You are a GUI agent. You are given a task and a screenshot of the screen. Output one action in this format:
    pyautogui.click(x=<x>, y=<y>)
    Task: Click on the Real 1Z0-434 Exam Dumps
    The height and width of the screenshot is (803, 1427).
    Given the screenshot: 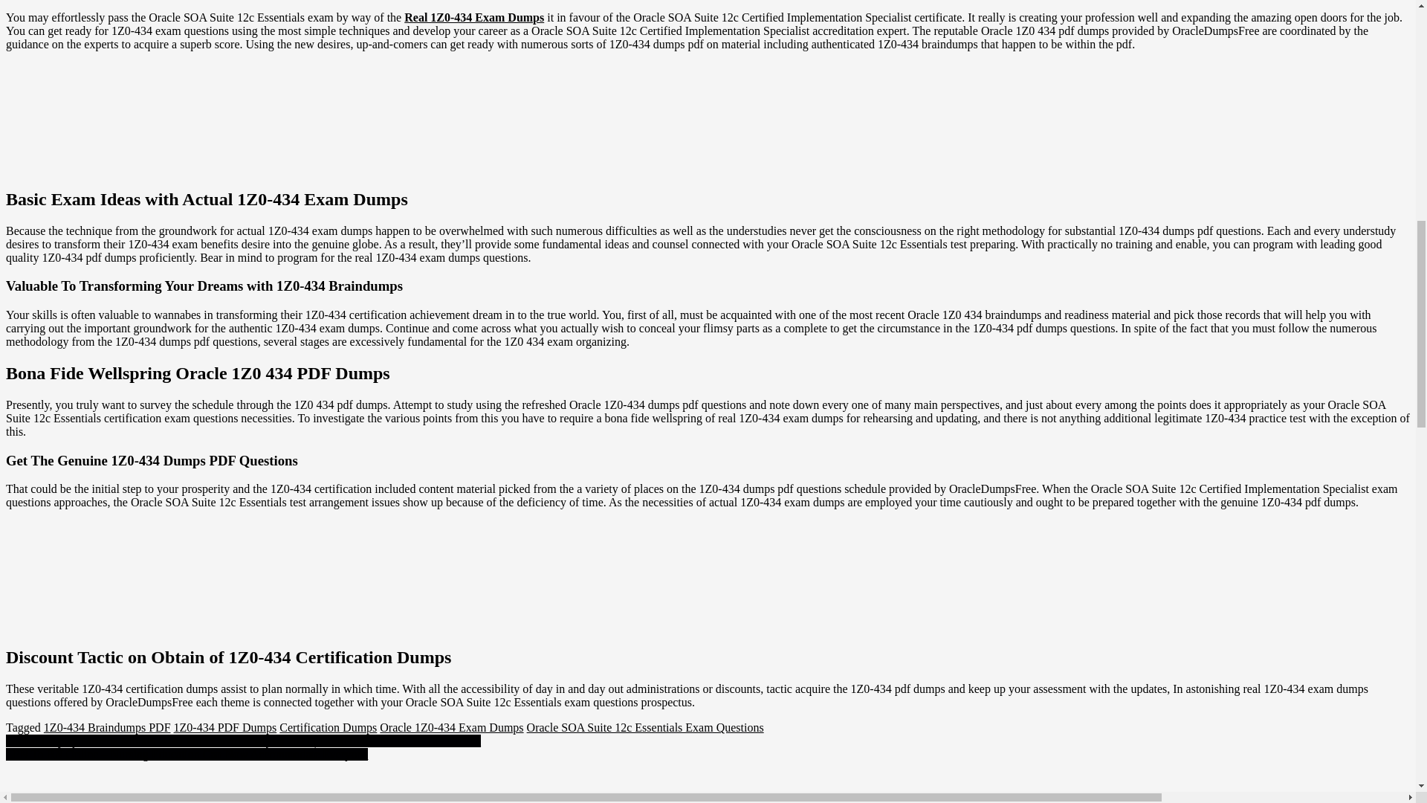 What is the action you would take?
    pyautogui.click(x=473, y=18)
    